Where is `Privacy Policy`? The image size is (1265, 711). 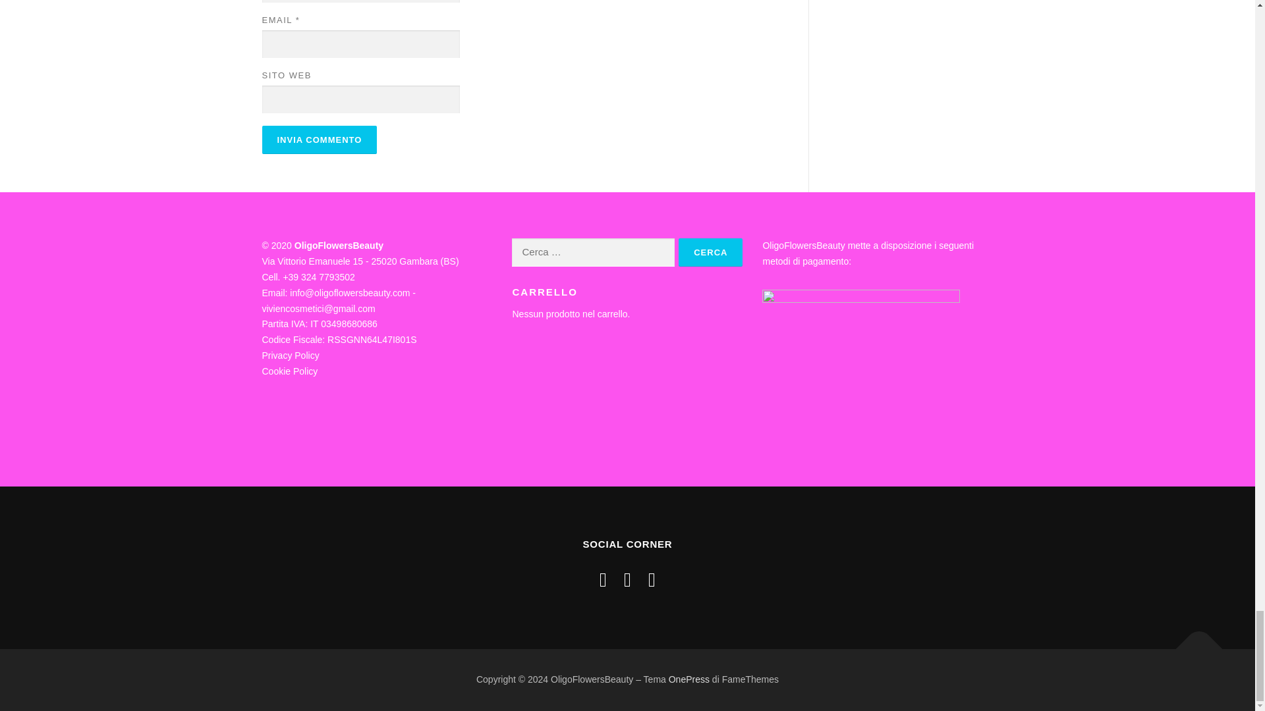 Privacy Policy is located at coordinates (291, 355).